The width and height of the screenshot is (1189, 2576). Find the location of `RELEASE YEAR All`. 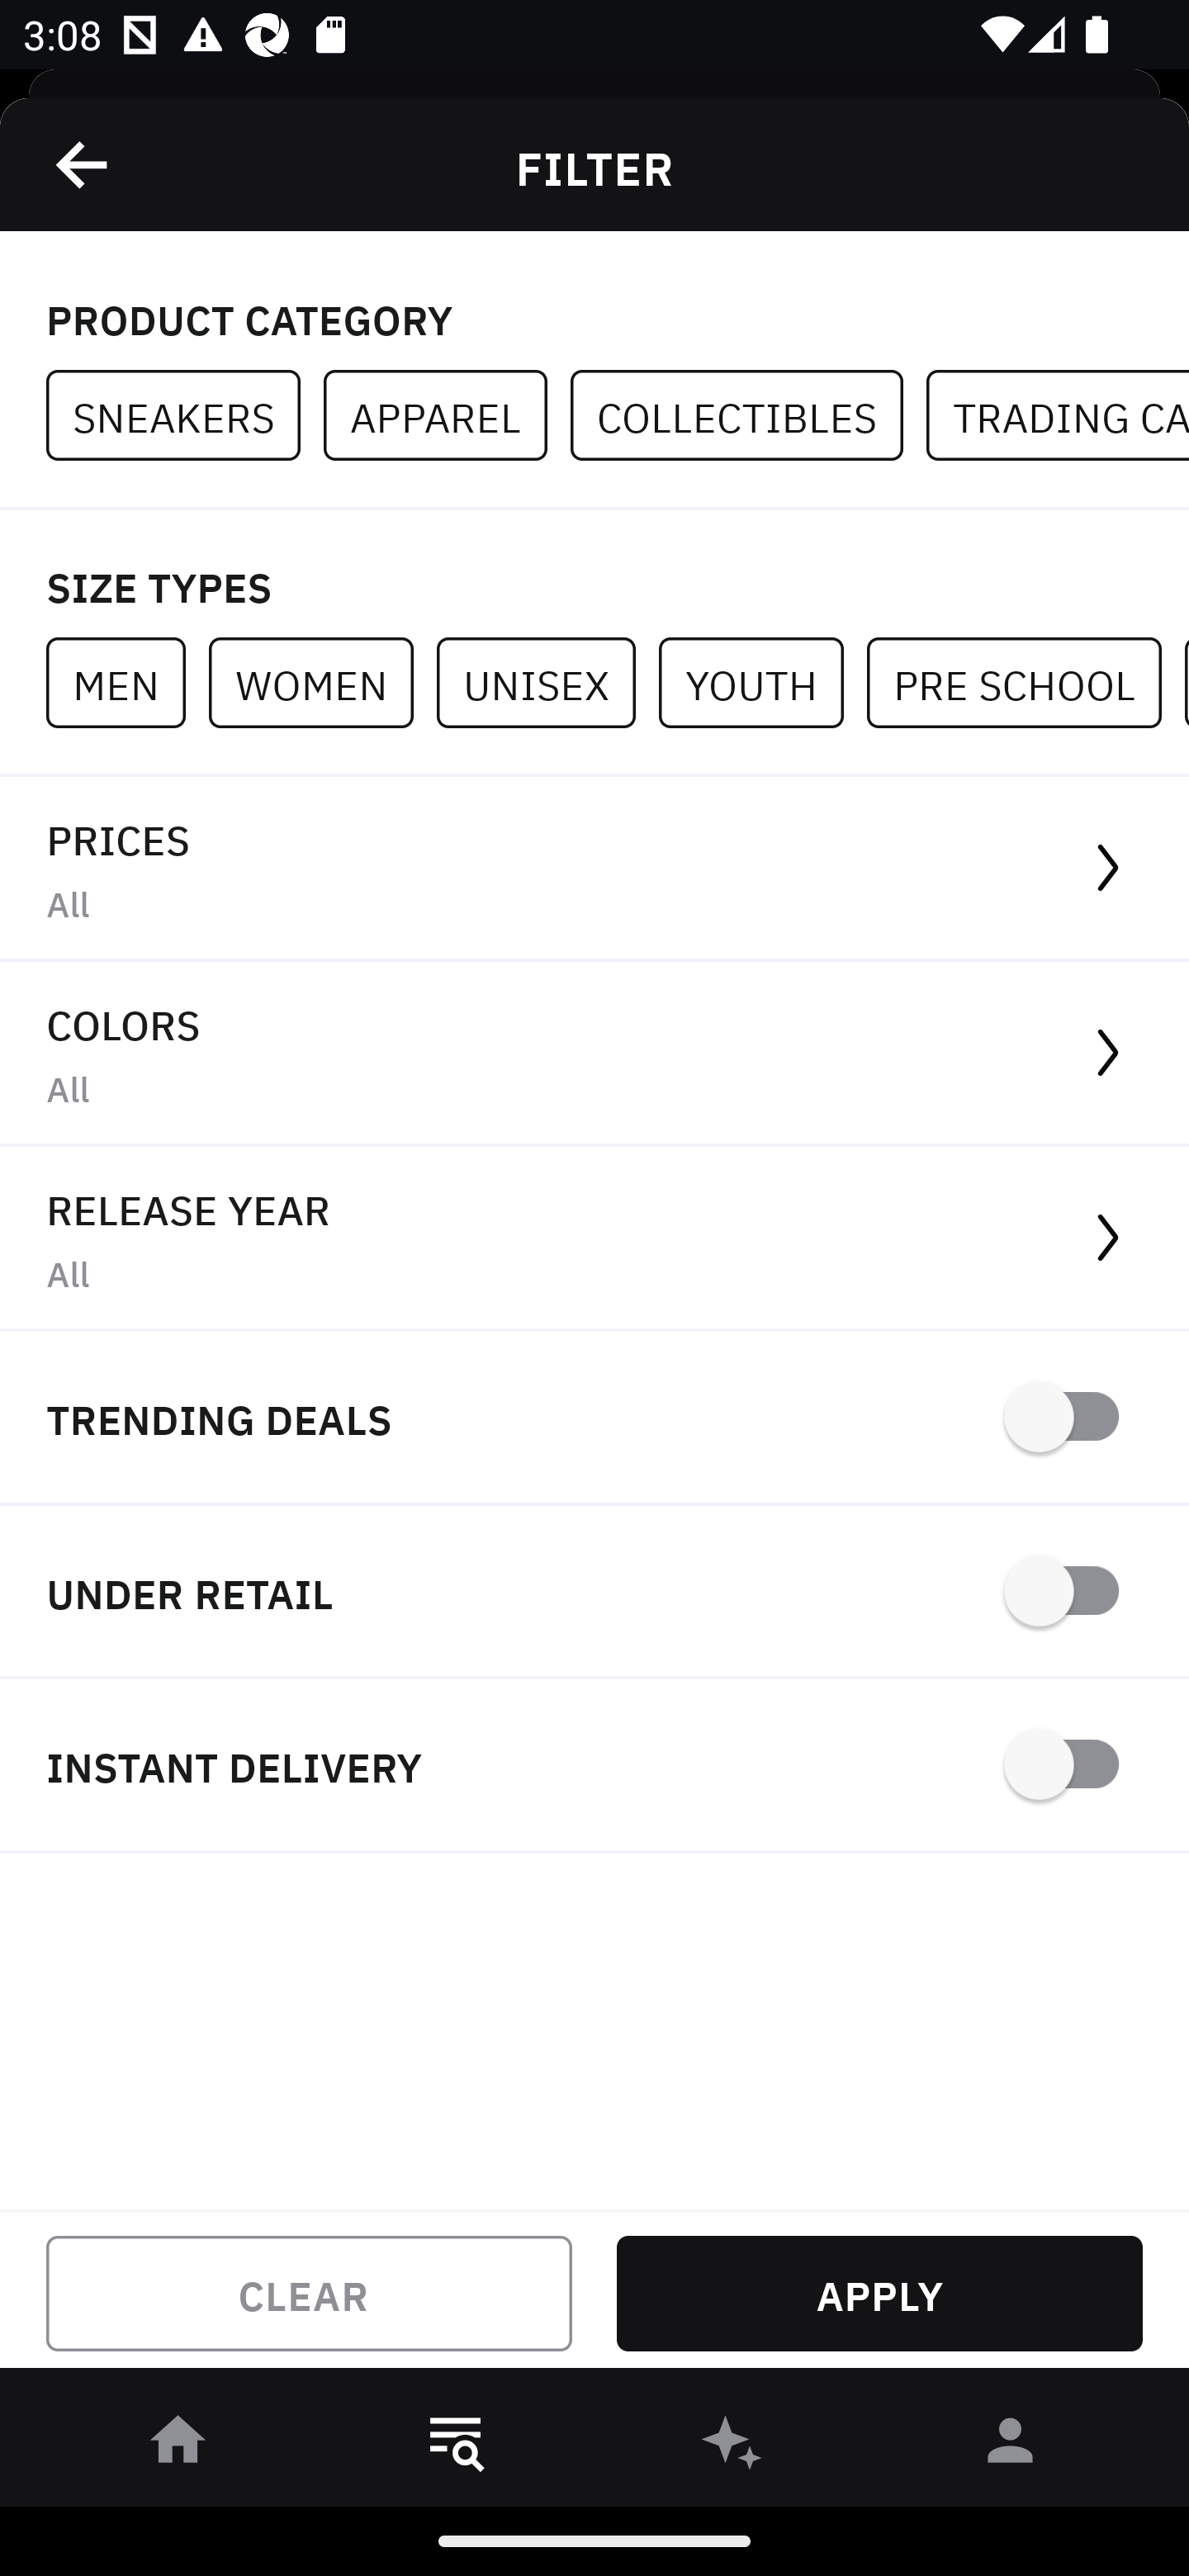

RELEASE YEAR All is located at coordinates (594, 1238).